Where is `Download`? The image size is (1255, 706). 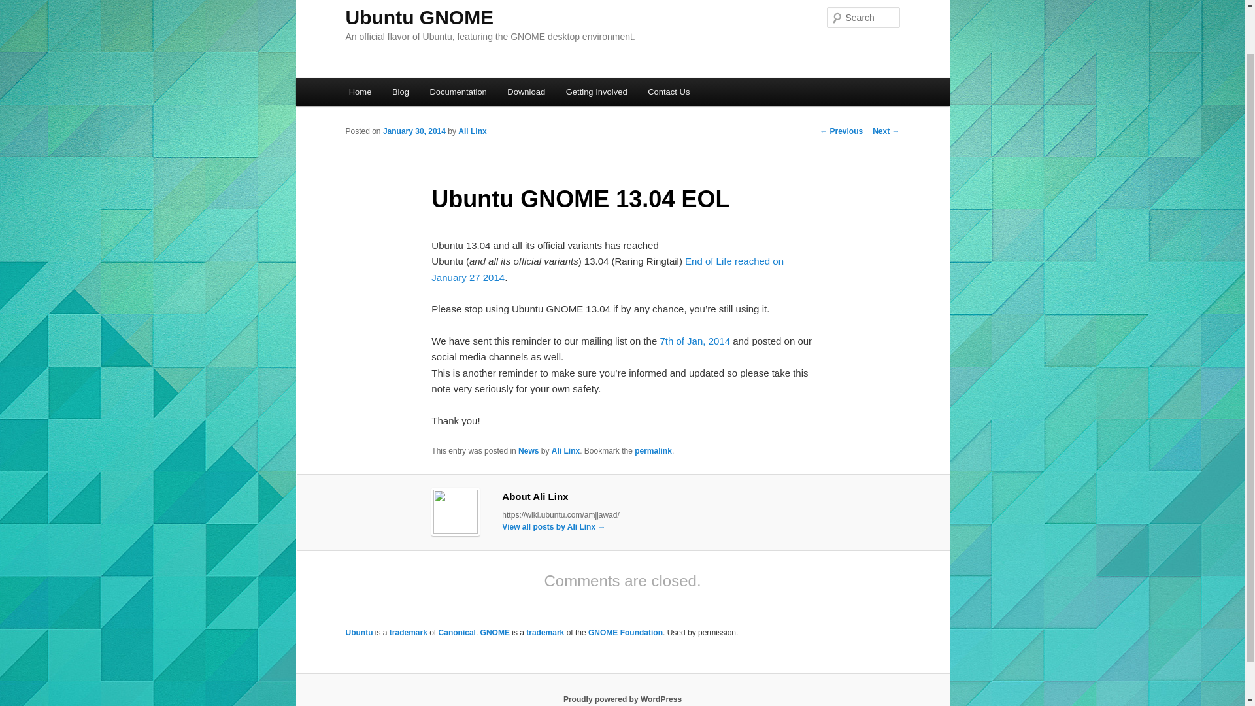 Download is located at coordinates (526, 92).